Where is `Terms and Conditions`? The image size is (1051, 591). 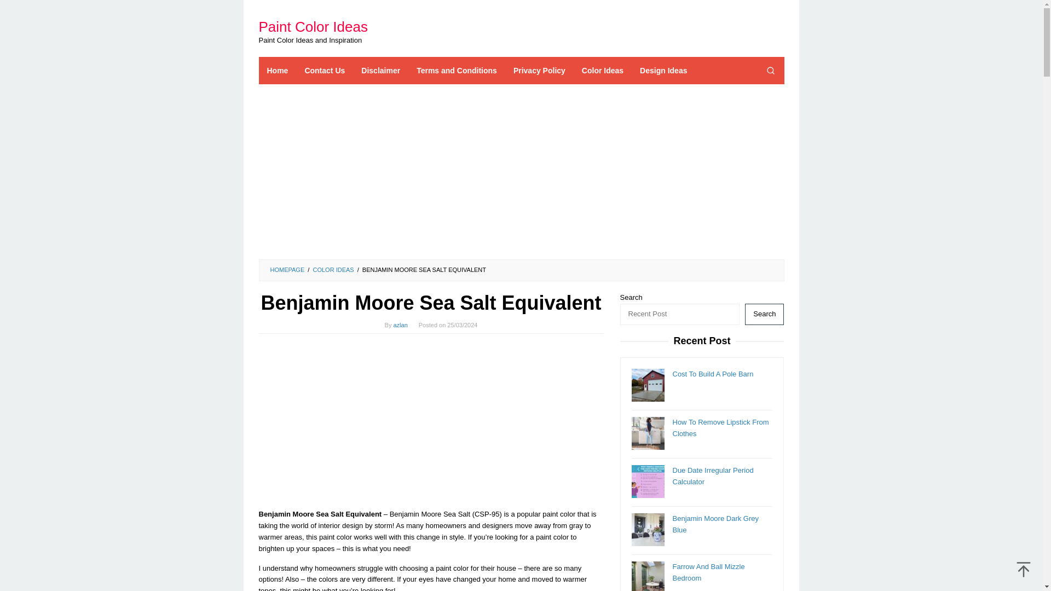 Terms and Conditions is located at coordinates (457, 70).